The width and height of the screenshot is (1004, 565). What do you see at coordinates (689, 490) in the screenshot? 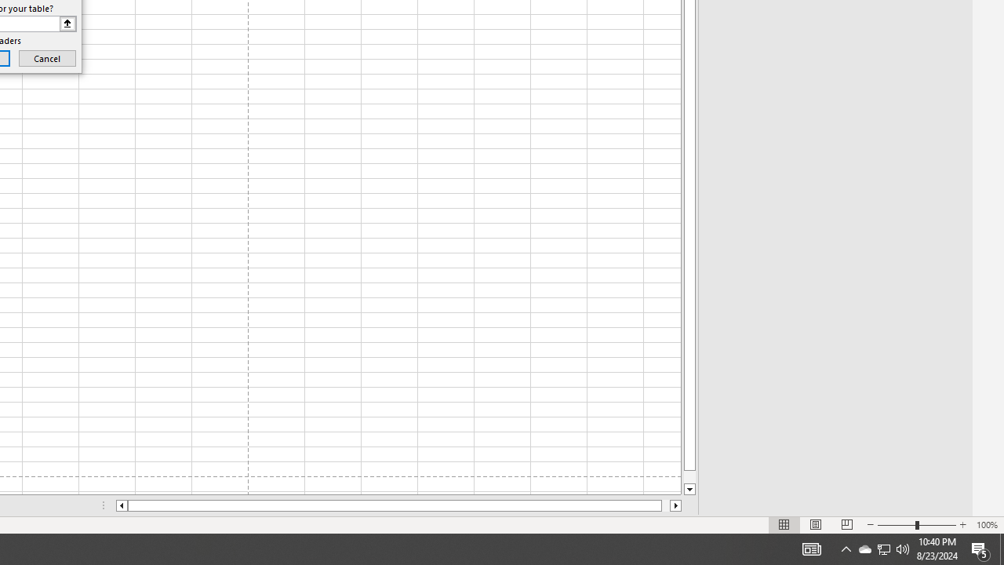
I see `Line down` at bounding box center [689, 490].